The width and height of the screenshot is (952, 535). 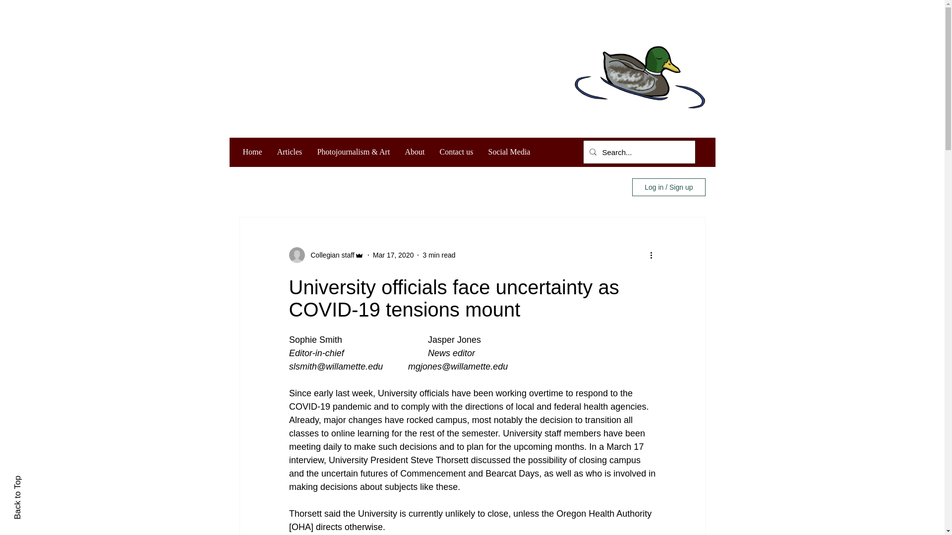 What do you see at coordinates (456, 152) in the screenshot?
I see `Contact us` at bounding box center [456, 152].